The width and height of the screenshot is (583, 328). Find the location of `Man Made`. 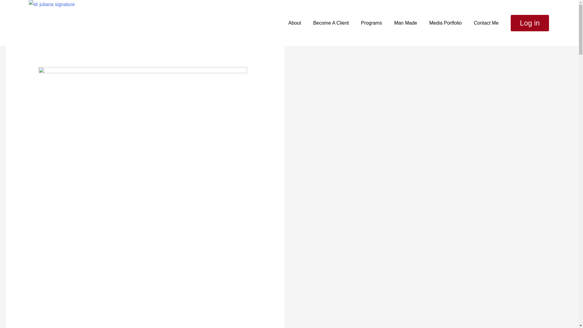

Man Made is located at coordinates (406, 23).